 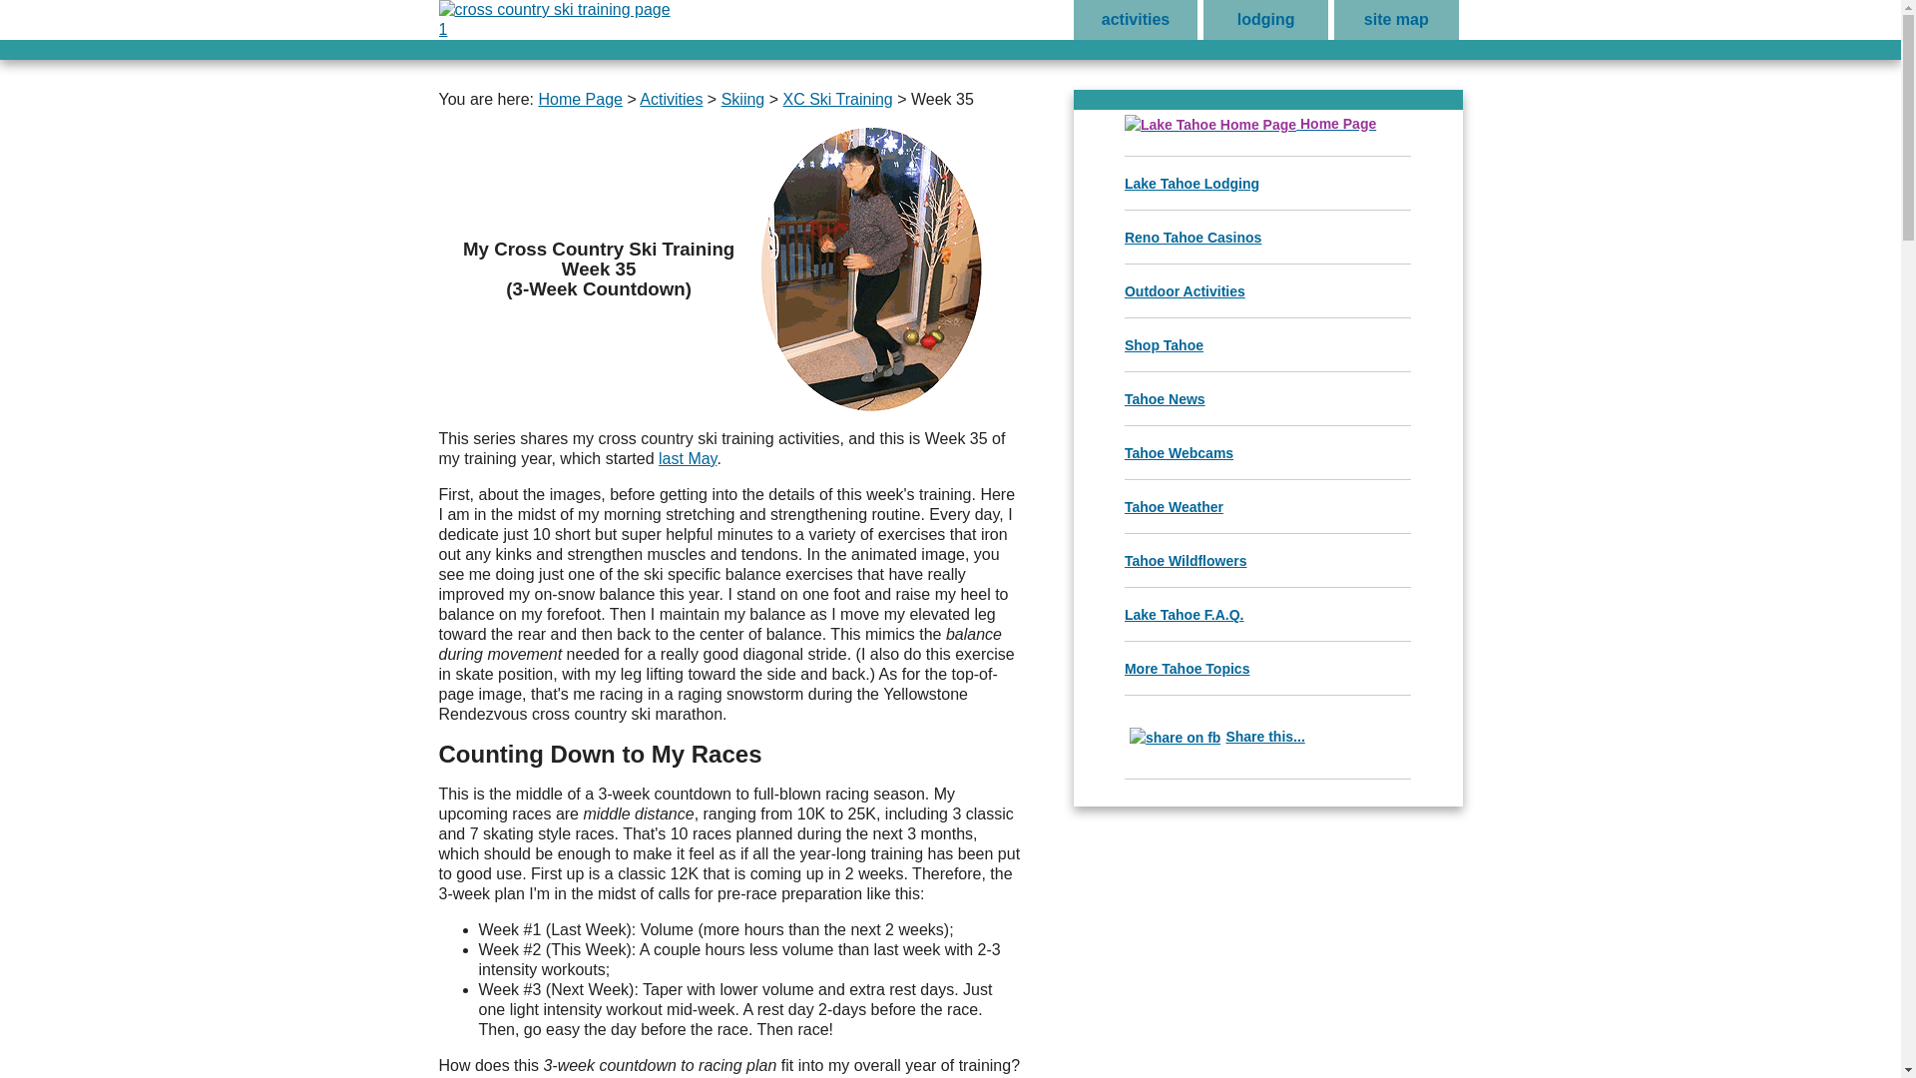 What do you see at coordinates (581, 99) in the screenshot?
I see `Home Page` at bounding box center [581, 99].